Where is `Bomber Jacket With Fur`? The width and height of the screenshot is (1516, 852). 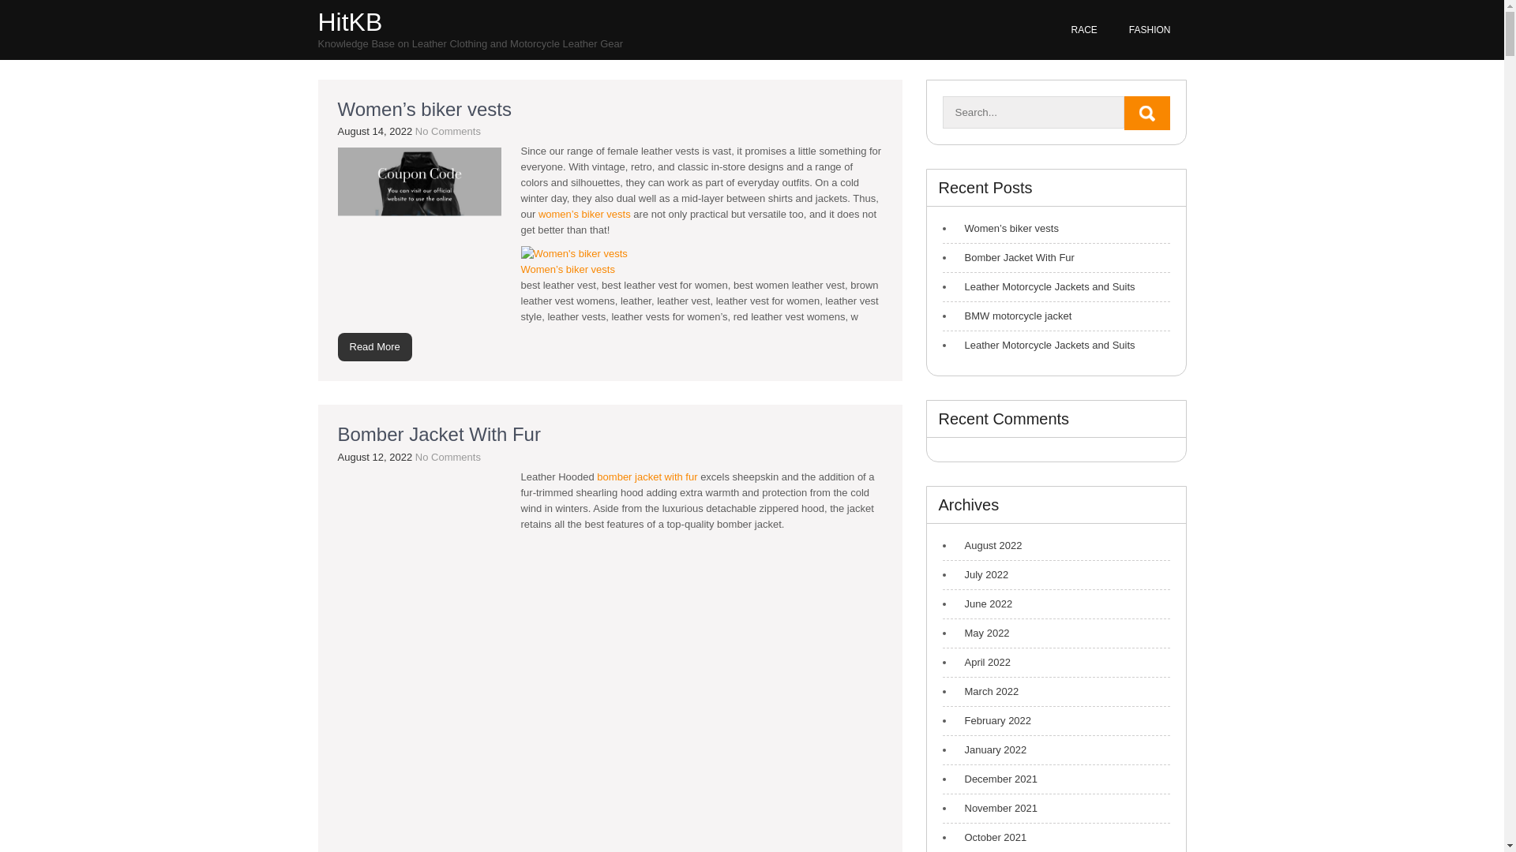 Bomber Jacket With Fur is located at coordinates (439, 434).